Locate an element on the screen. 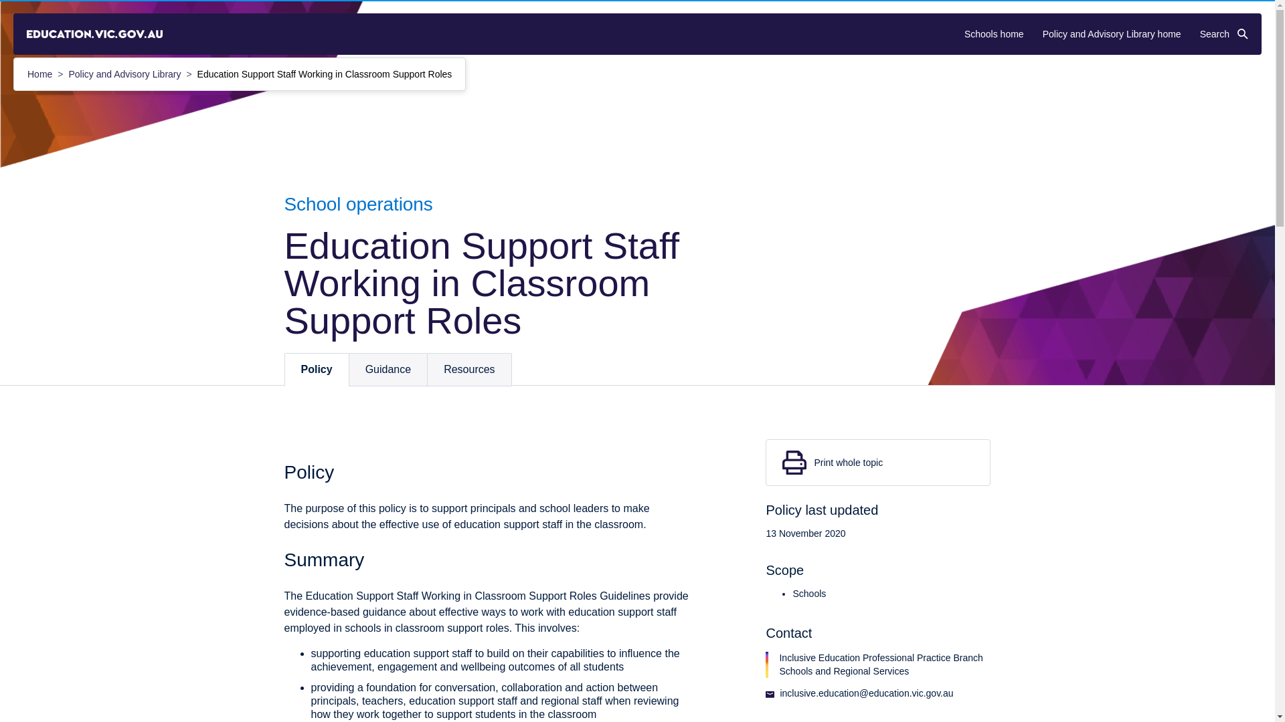 The image size is (1285, 722). Home is located at coordinates (41, 74).